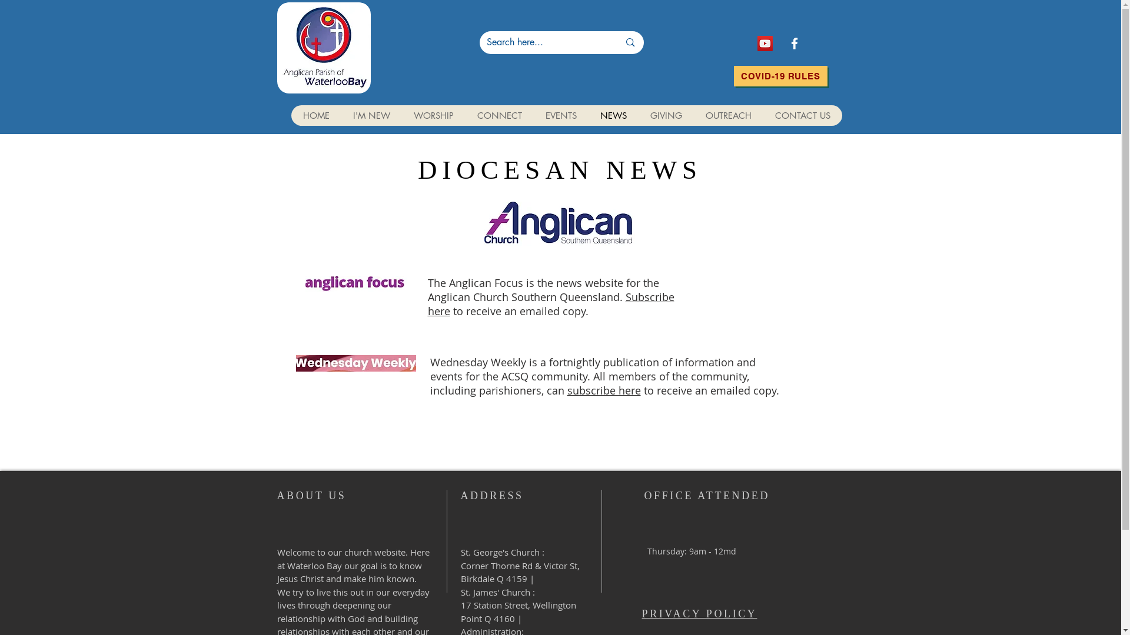  I want to click on GIVING, so click(666, 115).